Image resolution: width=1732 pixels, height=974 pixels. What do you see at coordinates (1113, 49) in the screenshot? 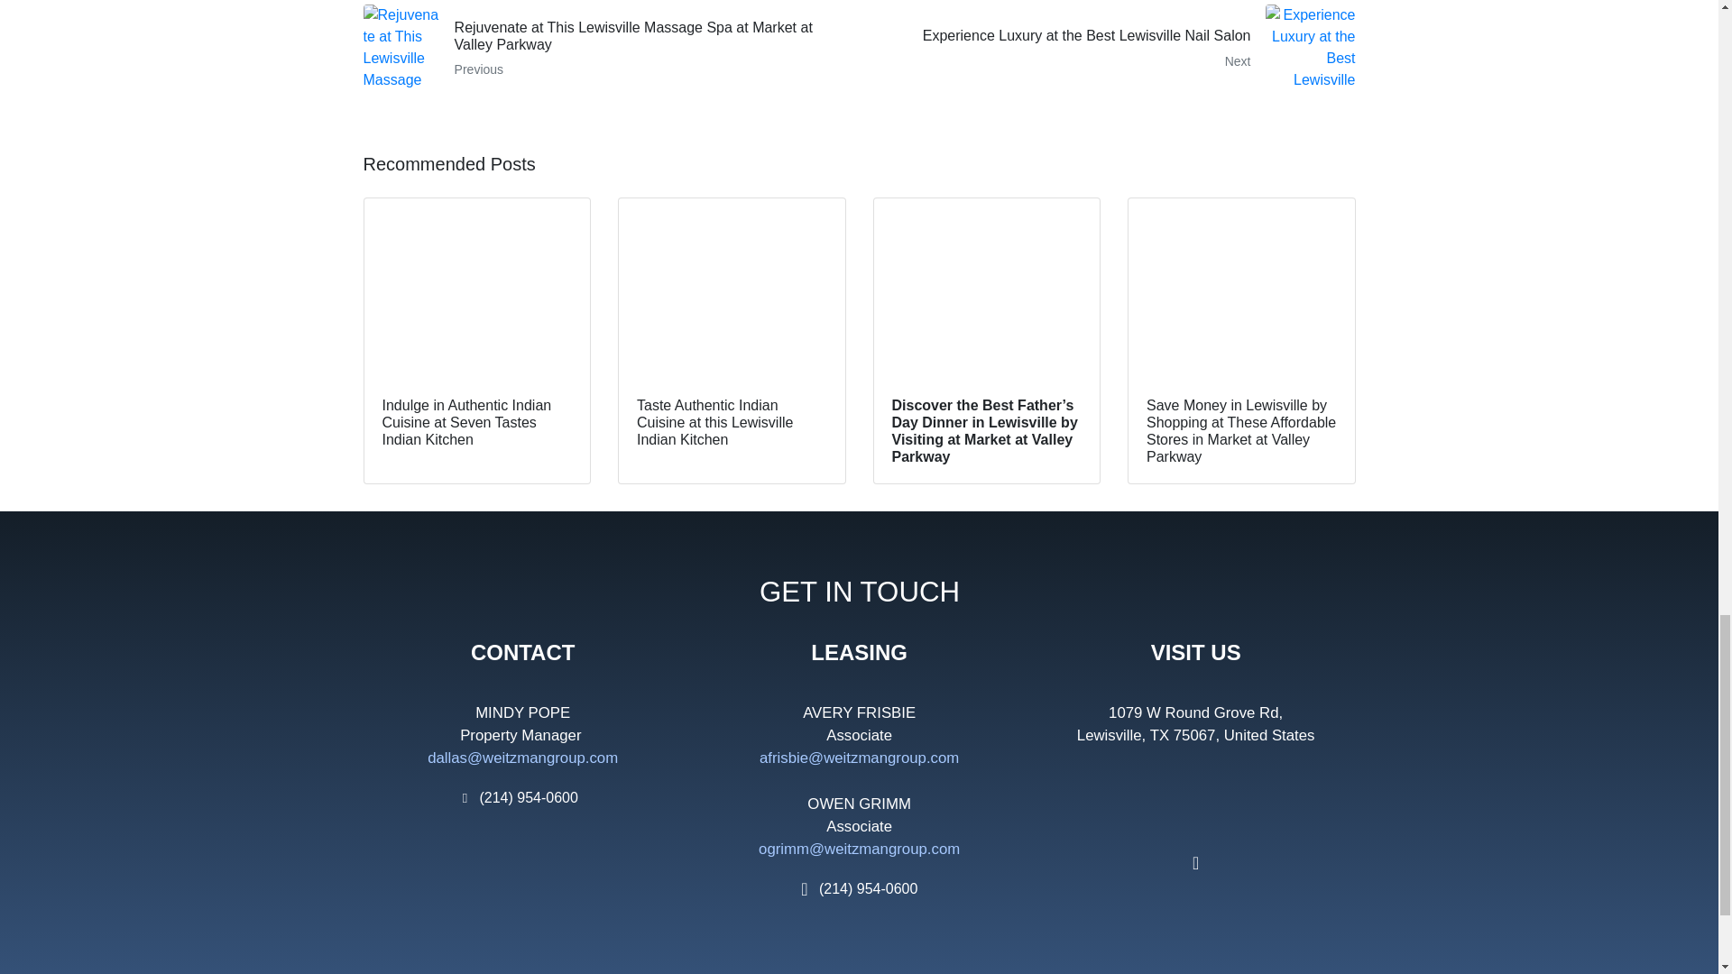
I see `Experience Luxury at the Best Lewisville Nail Salon` at bounding box center [1113, 49].